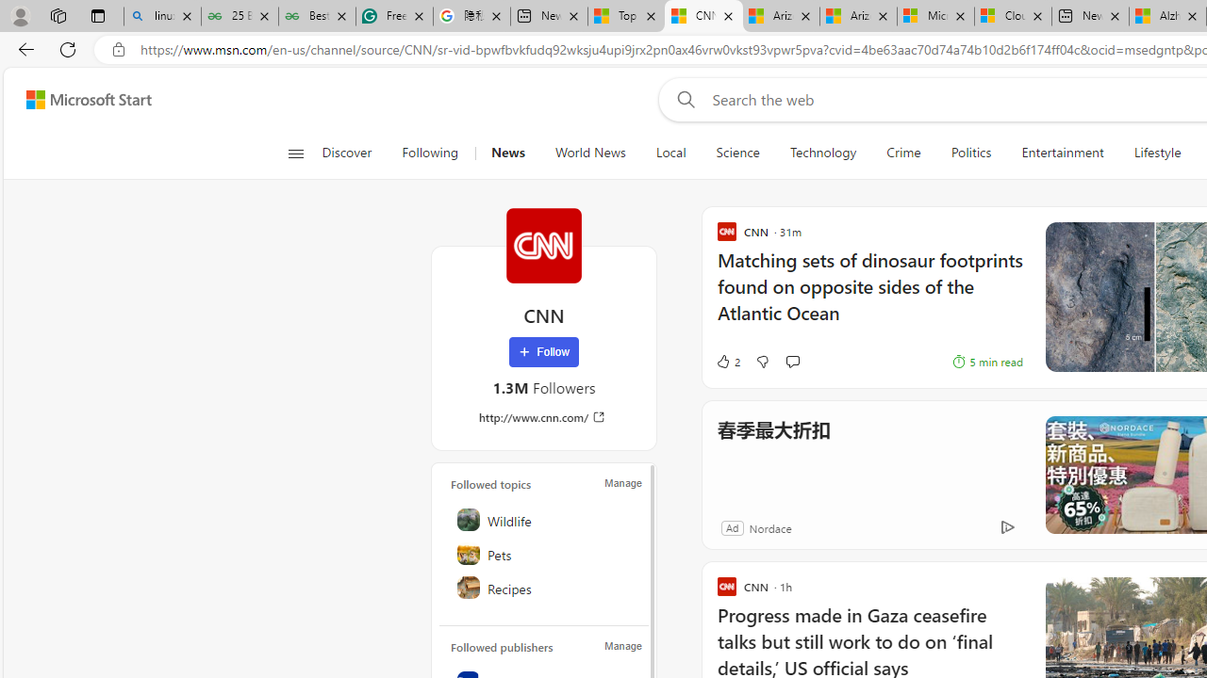  I want to click on Recipes, so click(545, 588).